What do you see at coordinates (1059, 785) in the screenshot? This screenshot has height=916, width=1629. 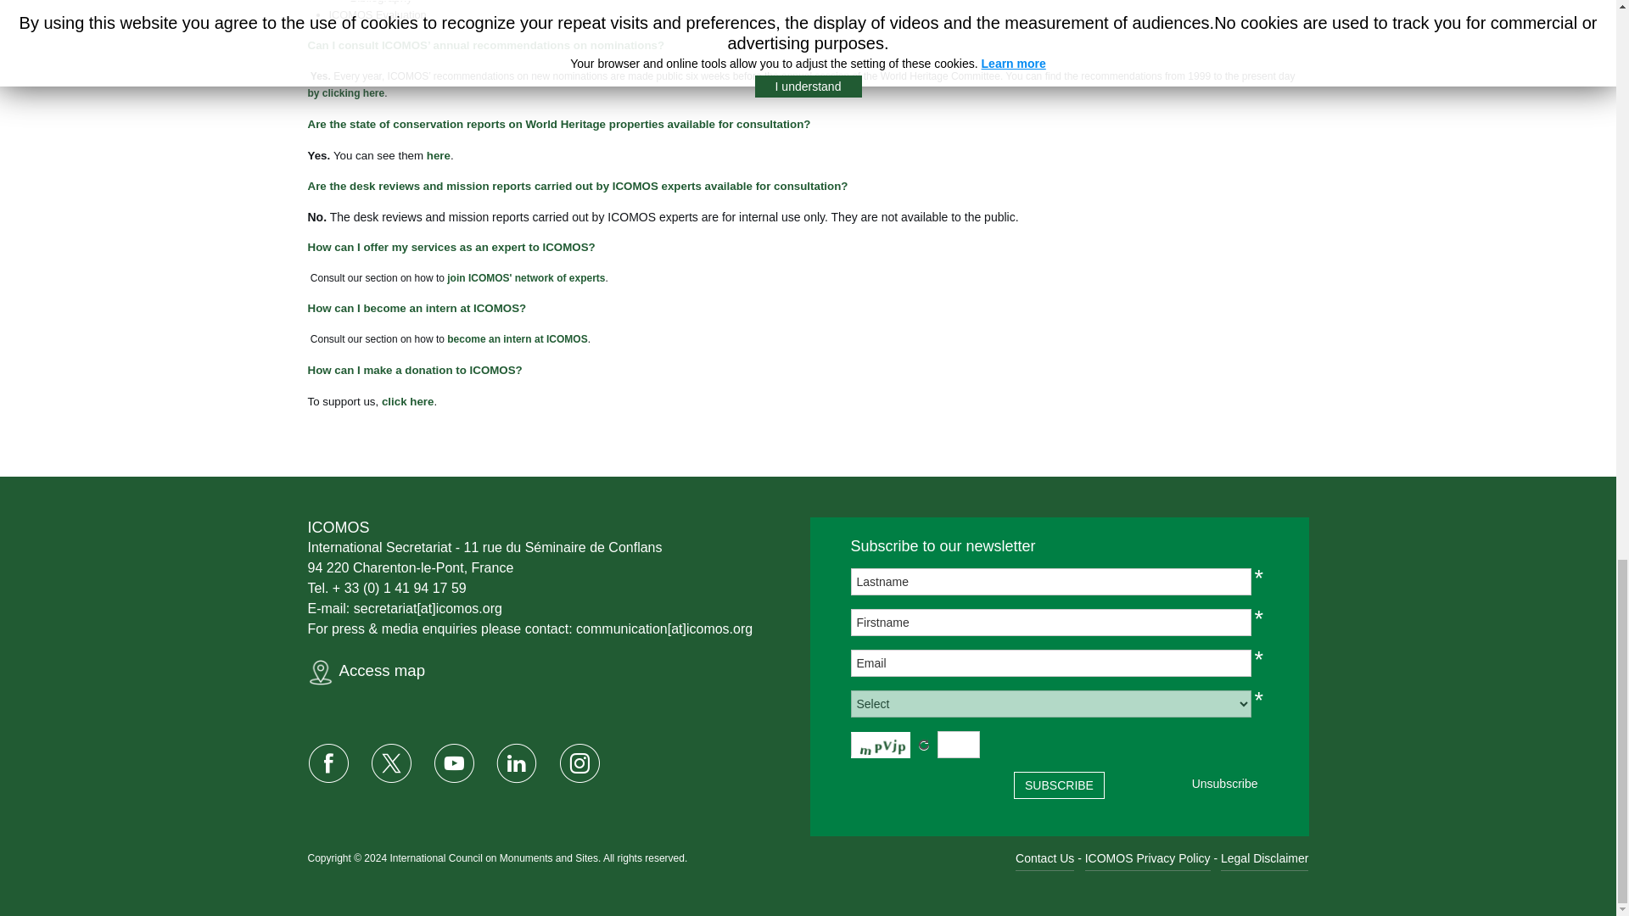 I see `Subscribe` at bounding box center [1059, 785].